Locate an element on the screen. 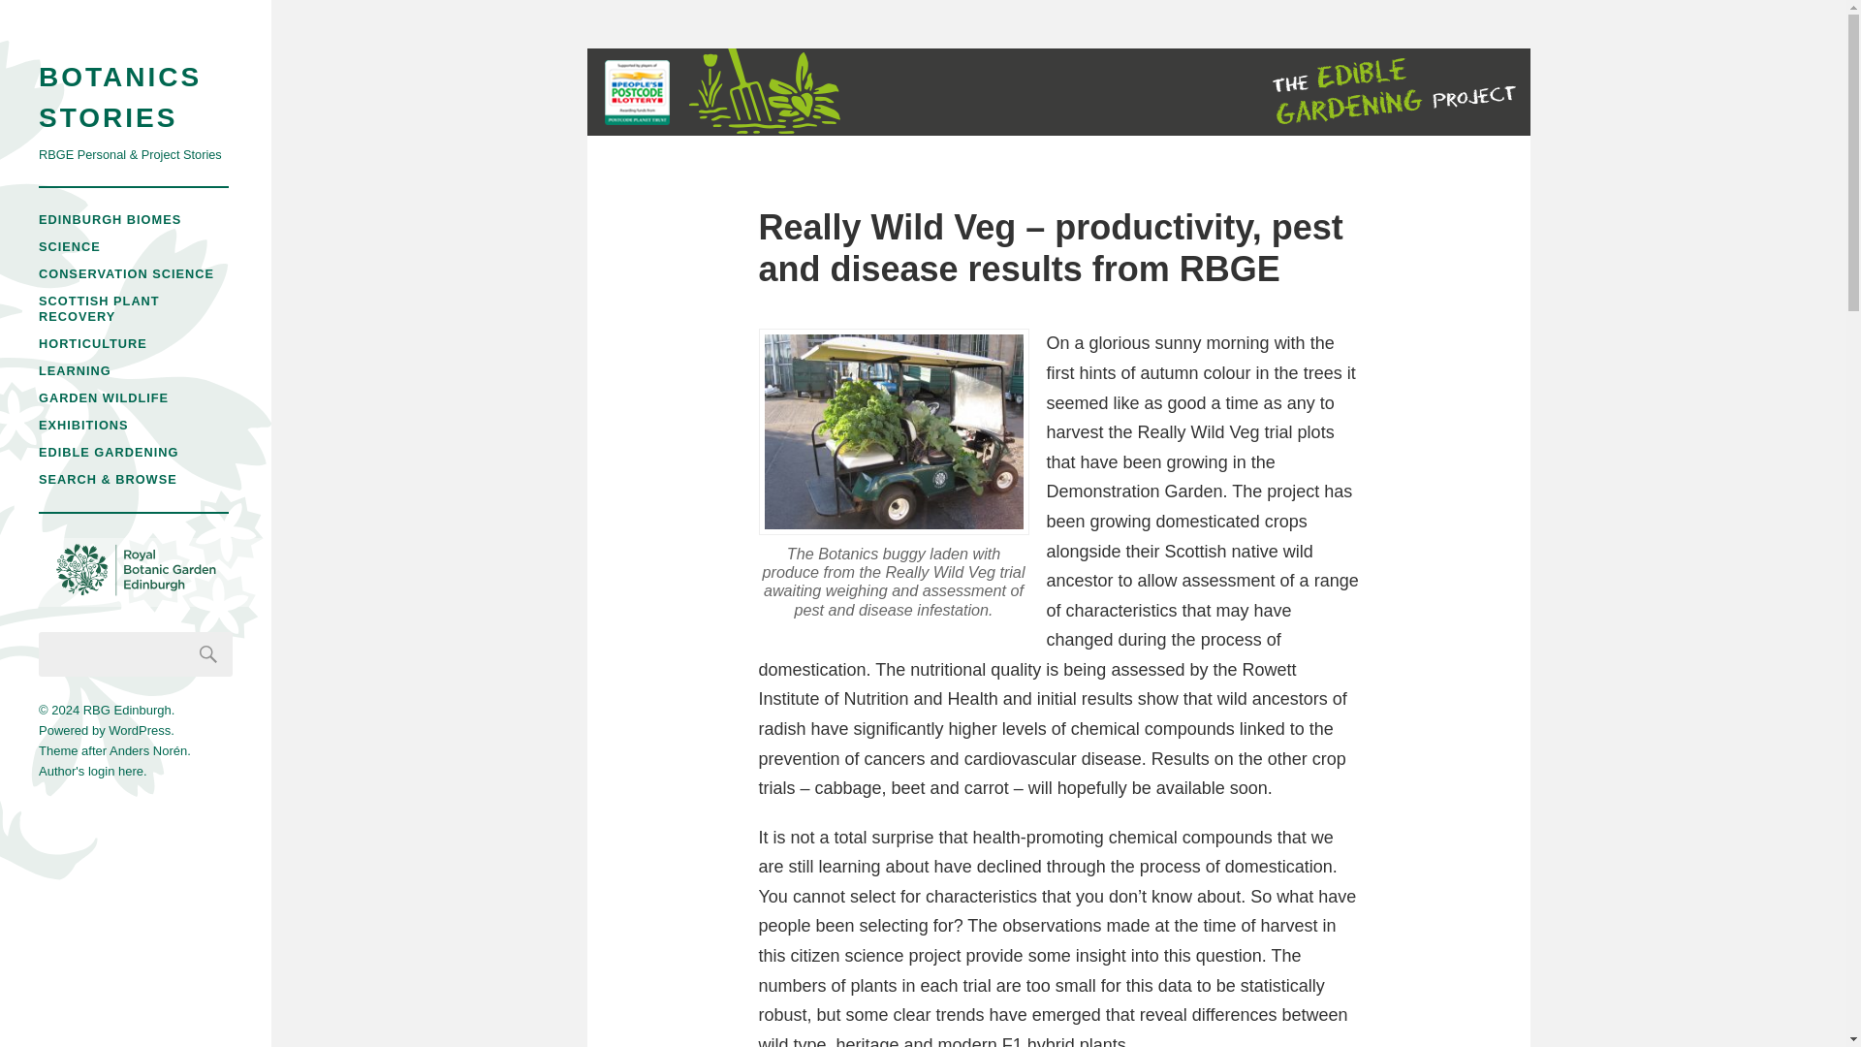 The width and height of the screenshot is (1861, 1047). WordPress is located at coordinates (140, 731).